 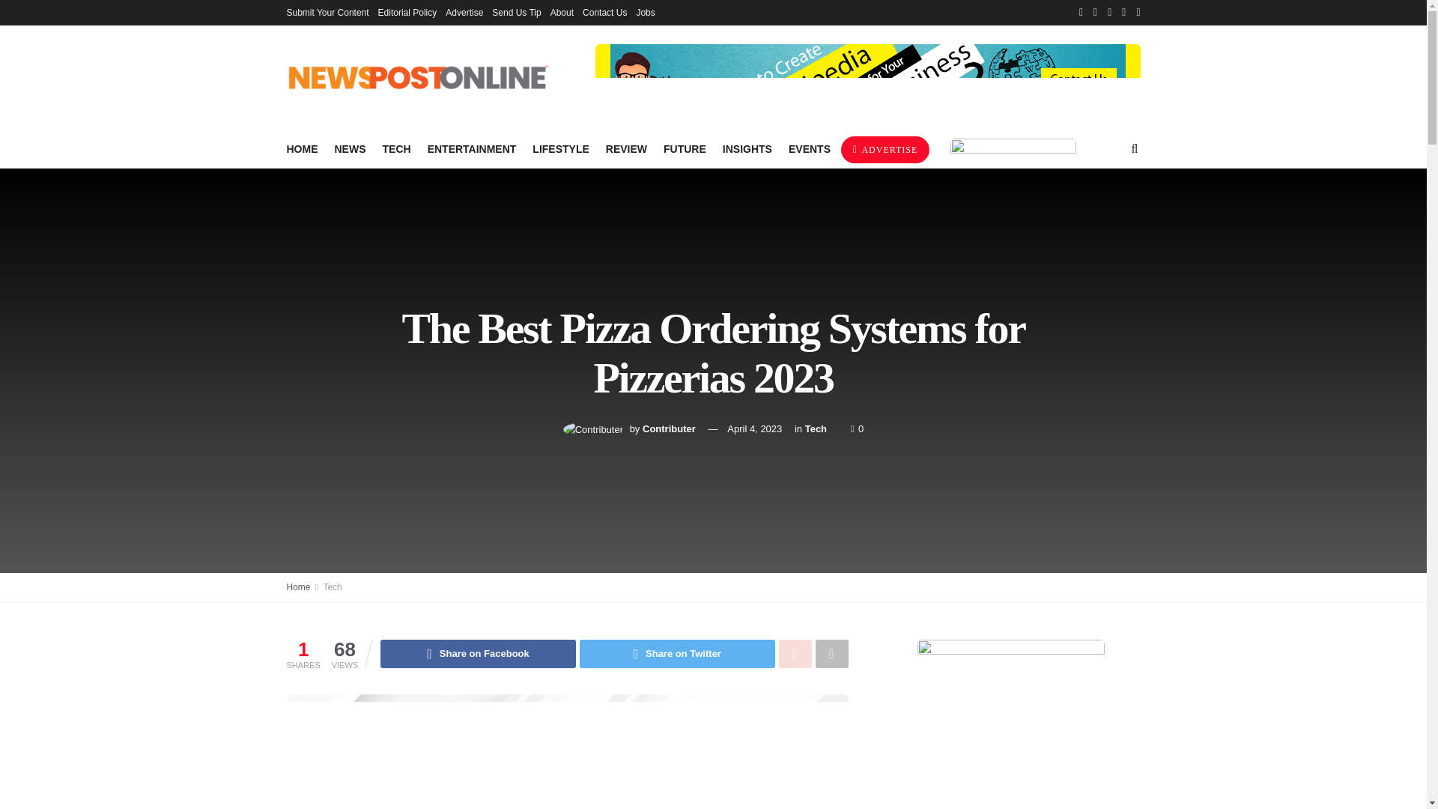 What do you see at coordinates (302, 148) in the screenshot?
I see `HOME` at bounding box center [302, 148].